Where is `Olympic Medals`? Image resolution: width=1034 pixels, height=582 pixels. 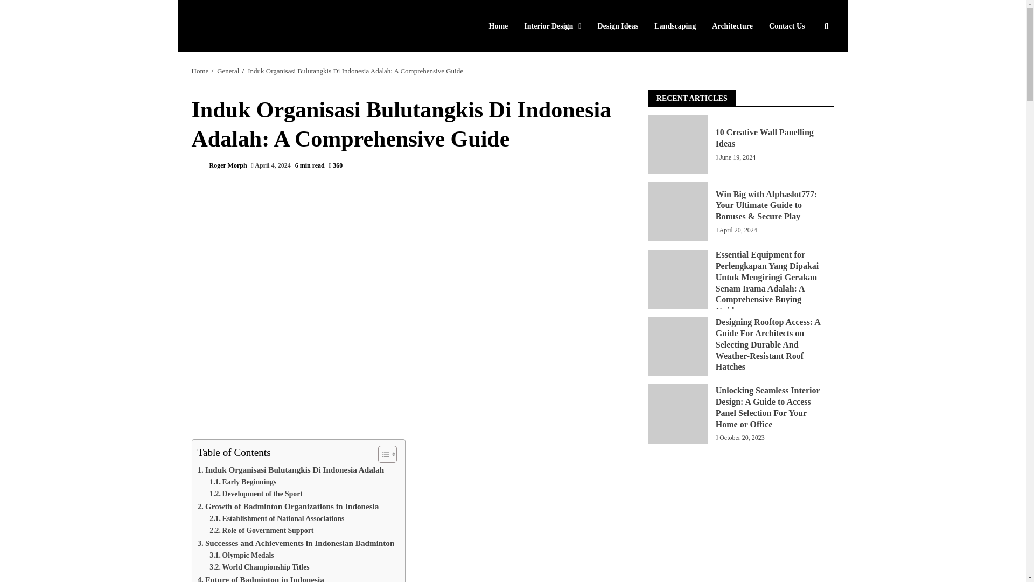 Olympic Medals is located at coordinates (241, 555).